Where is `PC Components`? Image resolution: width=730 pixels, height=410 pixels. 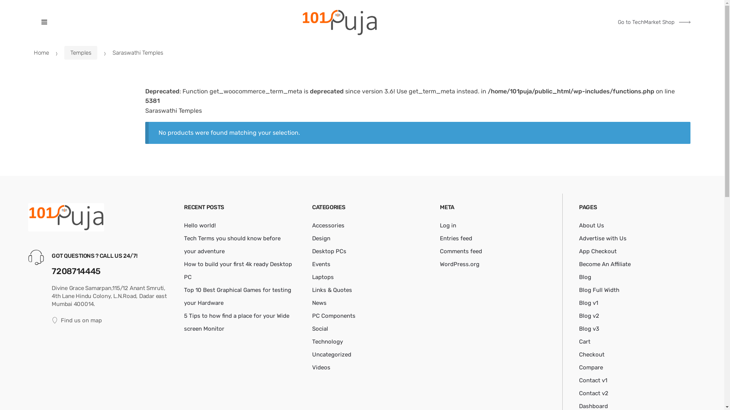 PC Components is located at coordinates (334, 316).